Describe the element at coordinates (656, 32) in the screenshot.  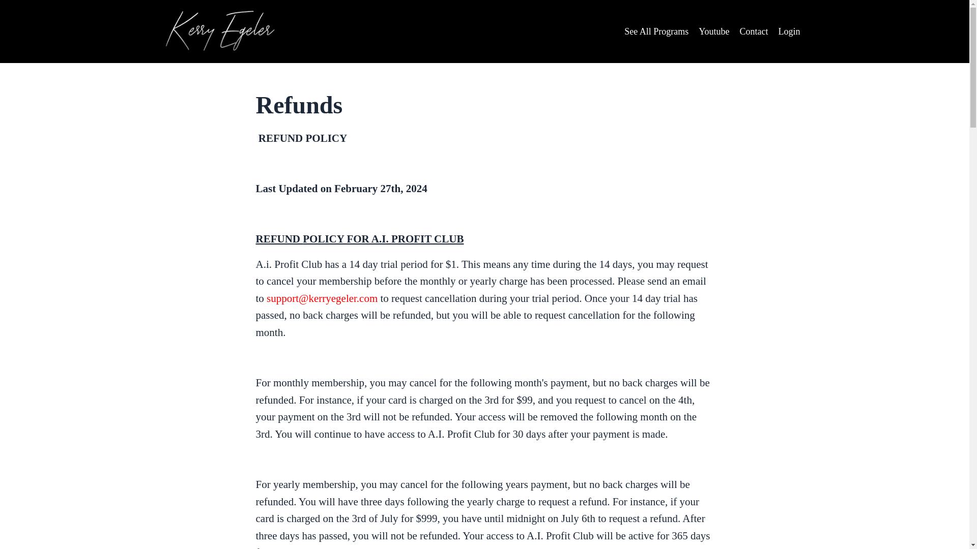
I see `See All Programs` at that location.